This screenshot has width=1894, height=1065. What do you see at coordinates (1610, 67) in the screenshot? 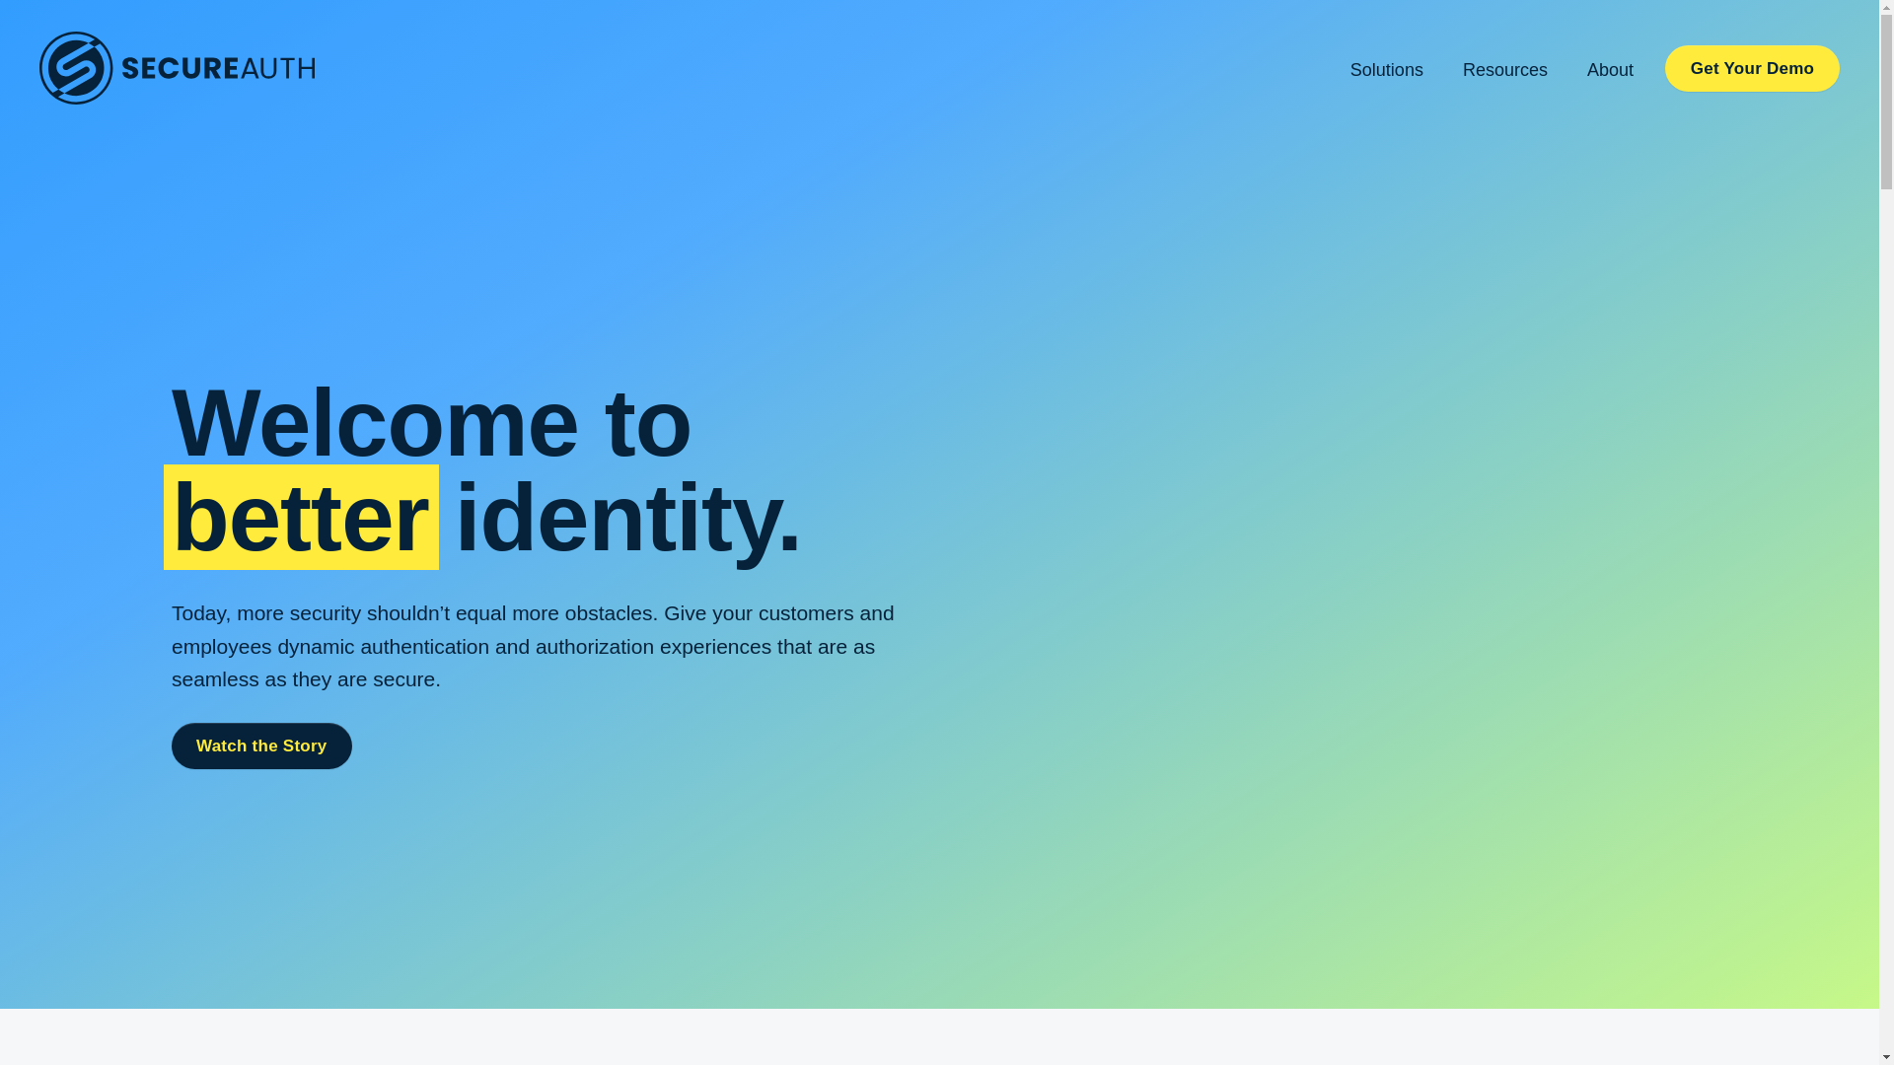
I see `About` at bounding box center [1610, 67].